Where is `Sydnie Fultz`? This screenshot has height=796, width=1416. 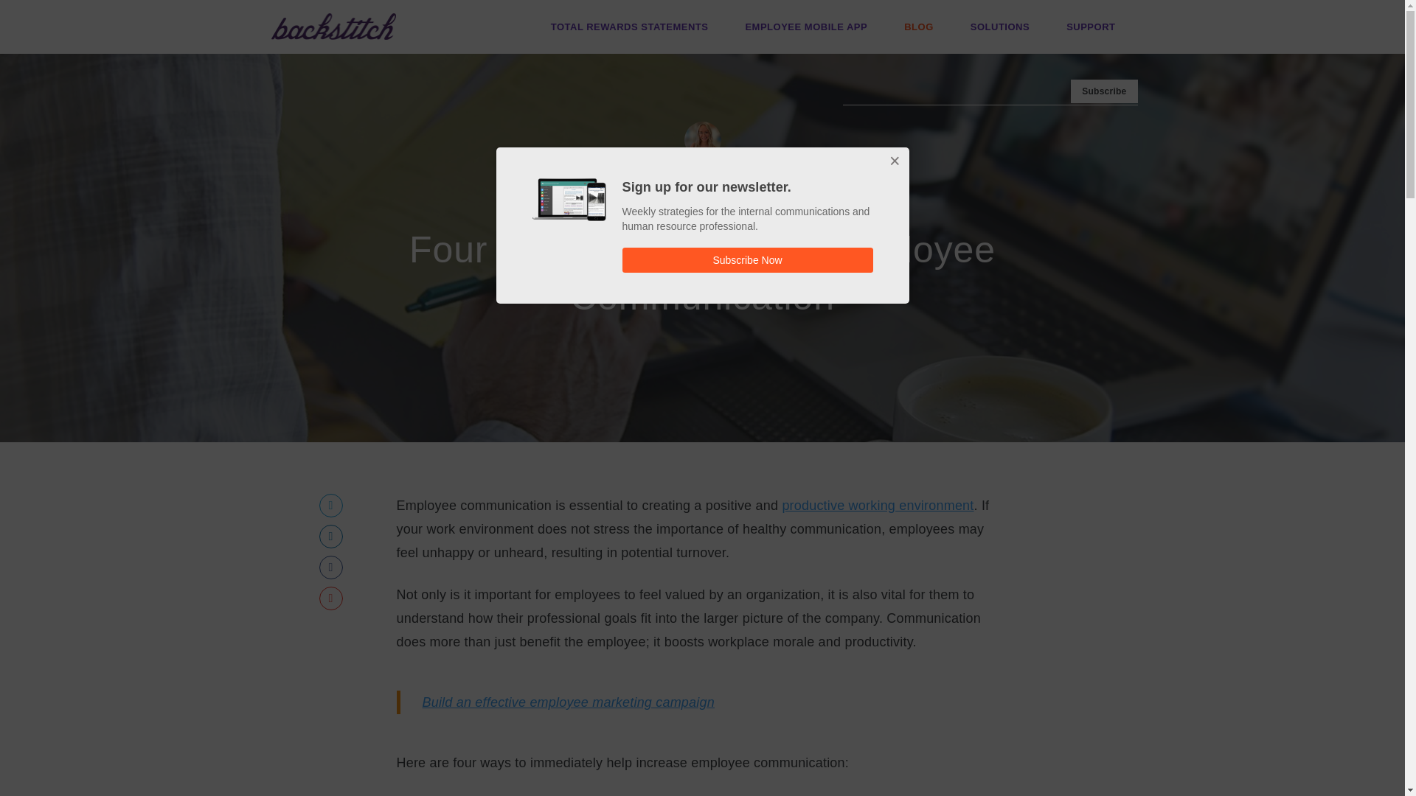 Sydnie Fultz is located at coordinates (708, 178).